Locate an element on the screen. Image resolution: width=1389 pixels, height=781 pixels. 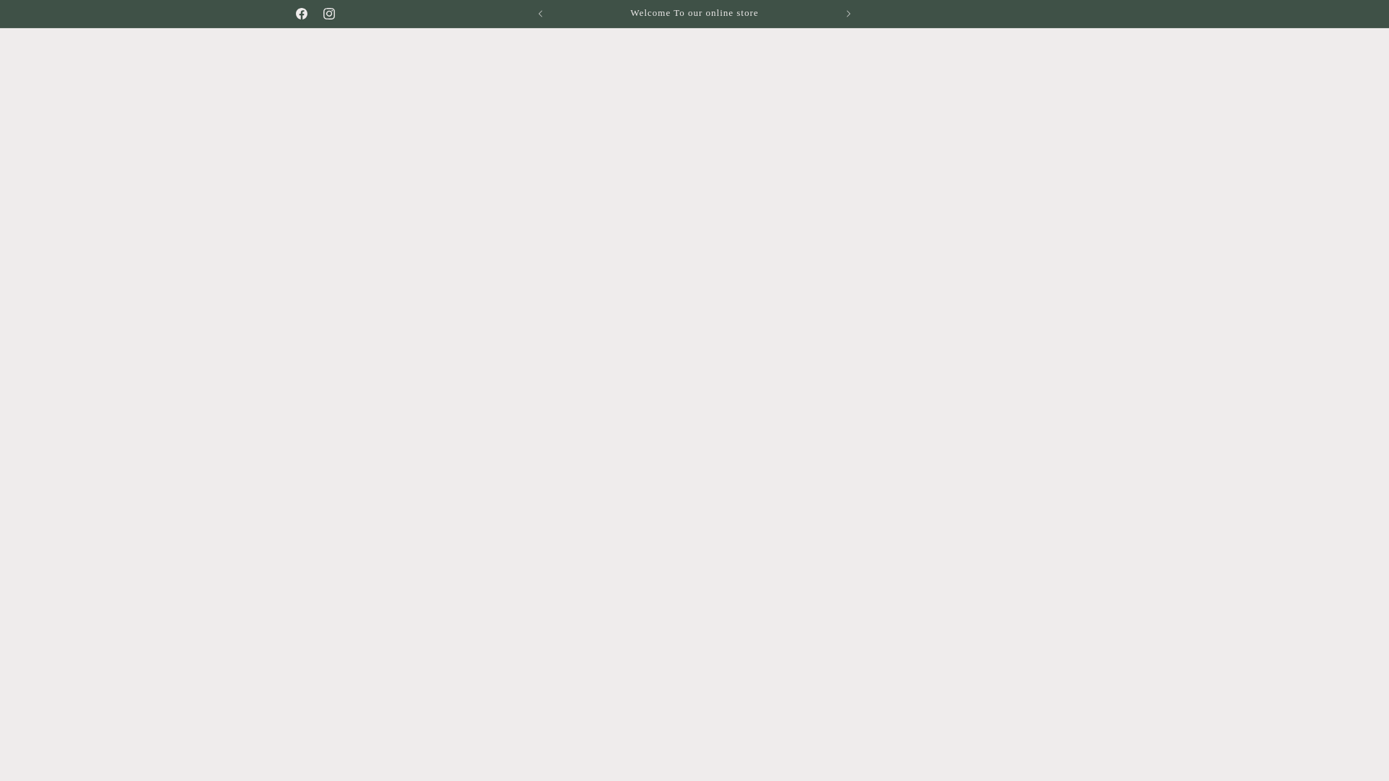
Visit our Studio 185 Johnston St Collingwood is located at coordinates (985, 14).